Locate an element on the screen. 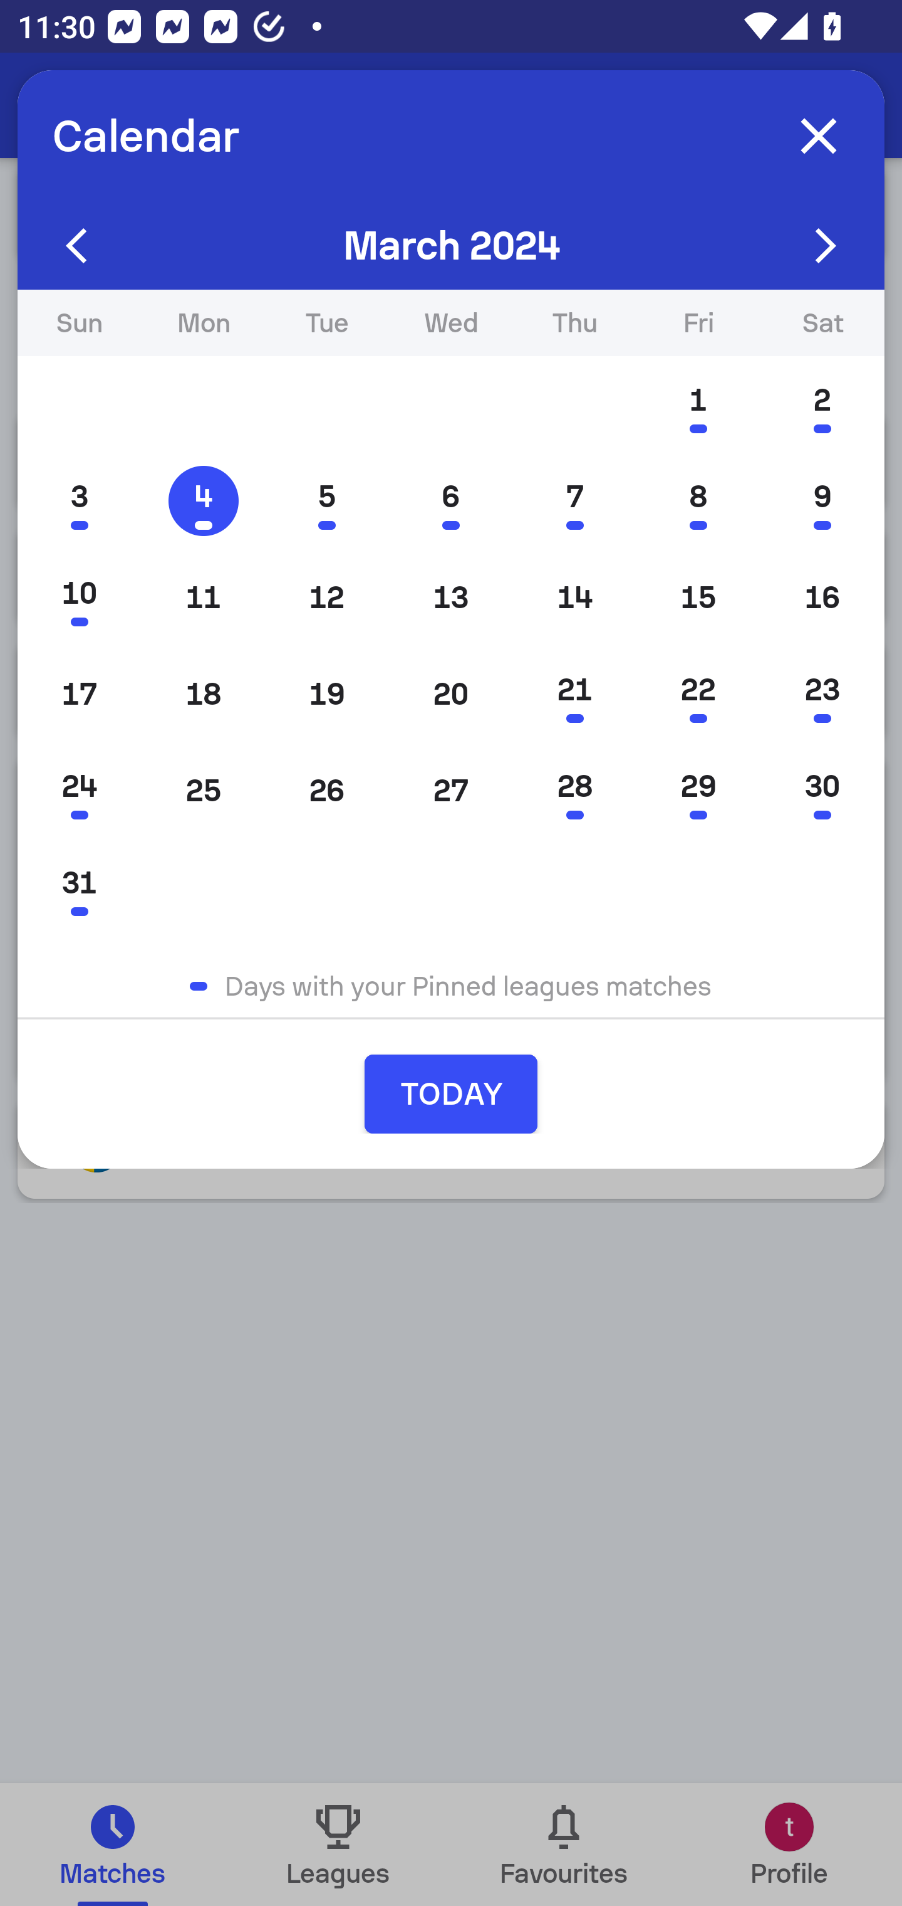 Image resolution: width=902 pixels, height=1906 pixels. 3:30 PM - HCM Sighisoara U. Cluj is located at coordinates (451, 1014).